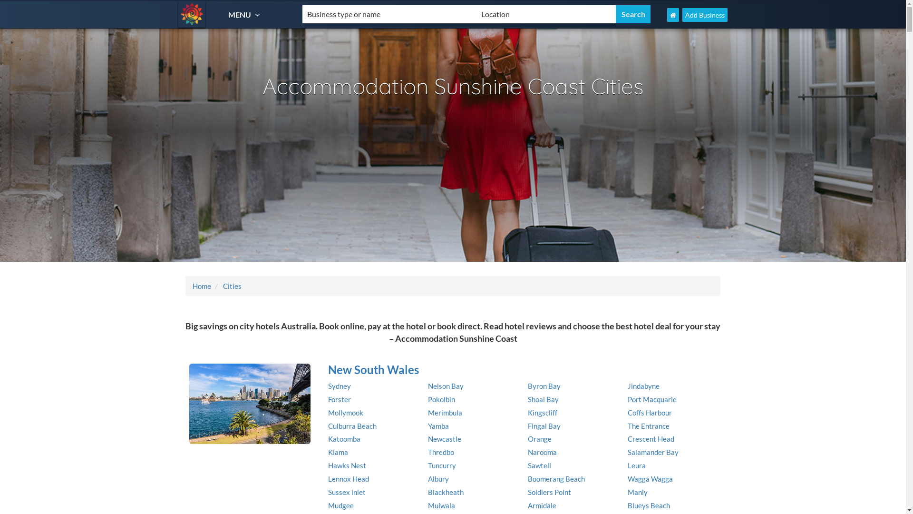 This screenshot has width=913, height=514. What do you see at coordinates (232, 286) in the screenshot?
I see `Cities` at bounding box center [232, 286].